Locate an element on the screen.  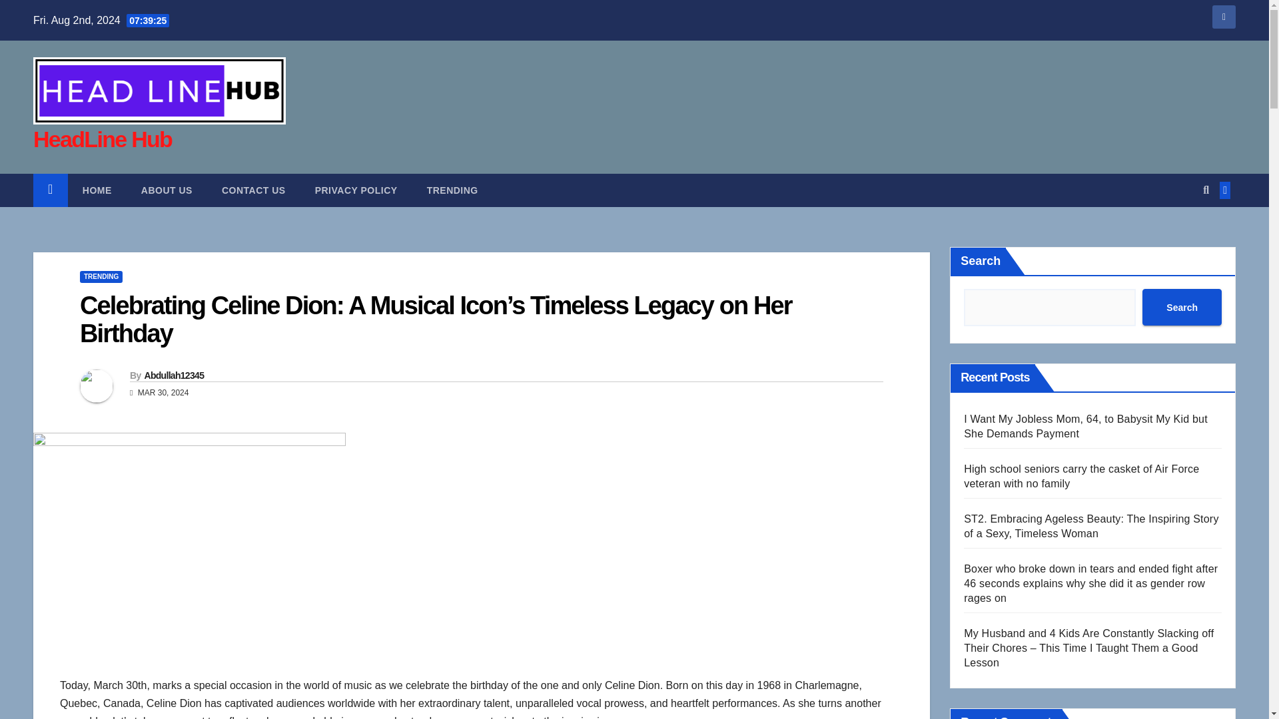
Privacy Policy is located at coordinates (356, 190).